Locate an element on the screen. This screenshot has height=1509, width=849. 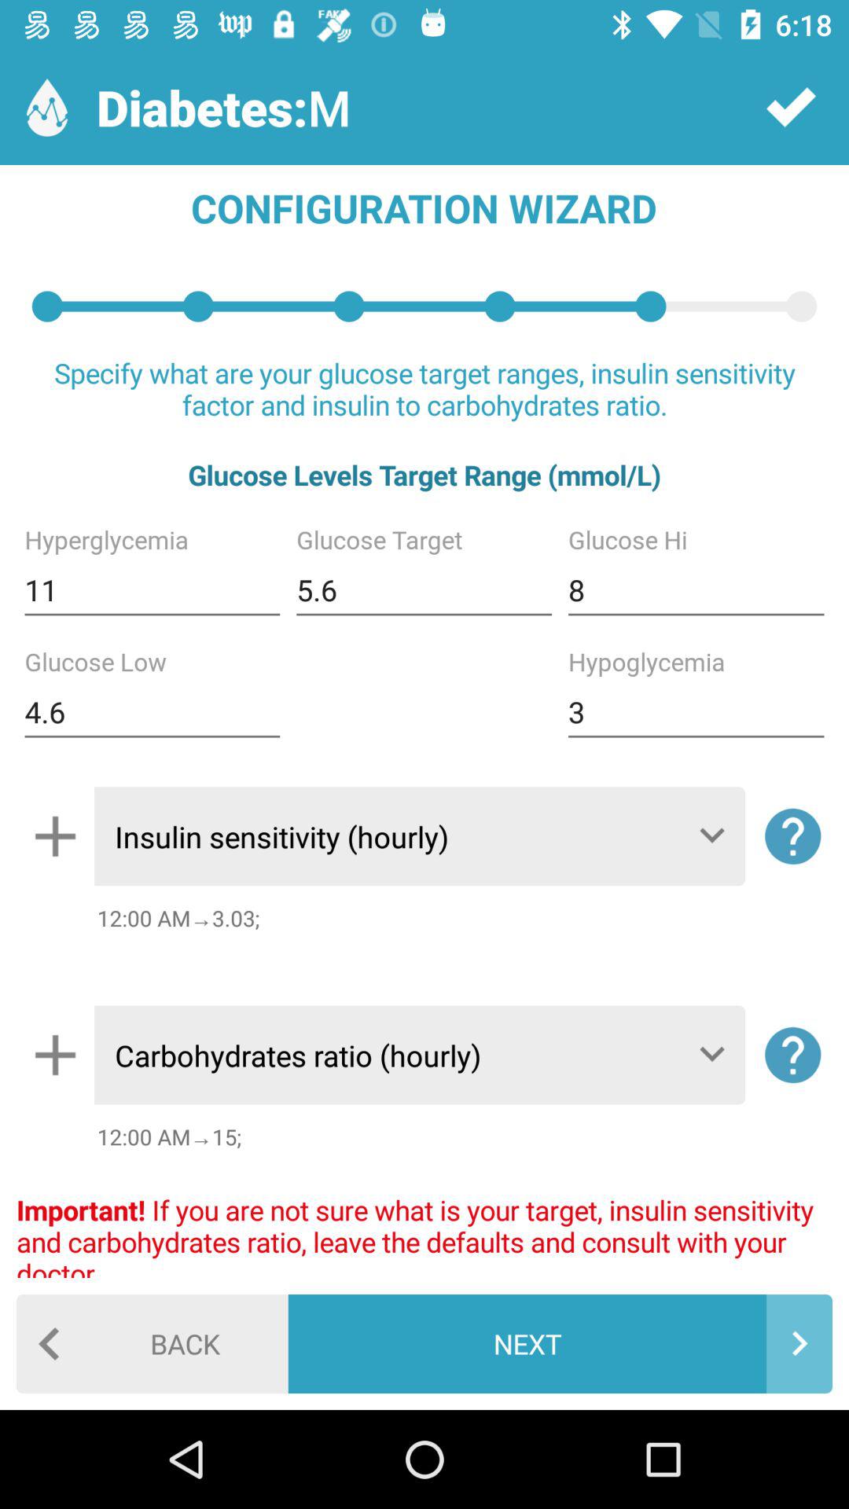
swipe to the back item is located at coordinates (153, 1344).